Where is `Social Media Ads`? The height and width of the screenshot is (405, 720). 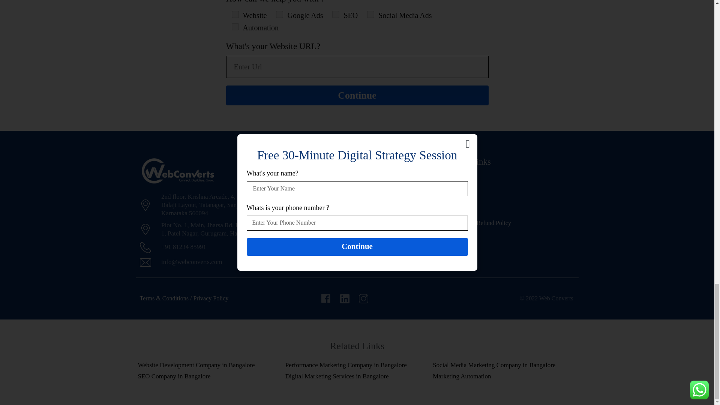 Social Media Ads is located at coordinates (370, 13).